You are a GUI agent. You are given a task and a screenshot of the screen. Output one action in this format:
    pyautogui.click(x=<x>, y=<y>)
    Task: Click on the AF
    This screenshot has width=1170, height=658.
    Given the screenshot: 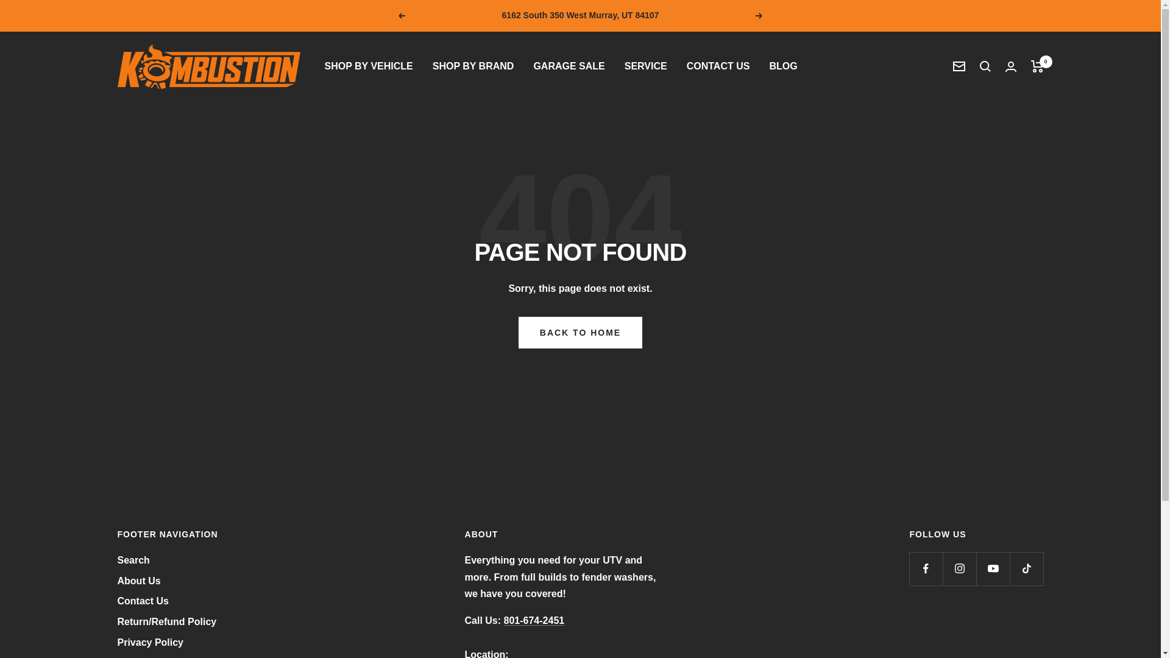 What is the action you would take?
    pyautogui.click(x=119, y=564)
    